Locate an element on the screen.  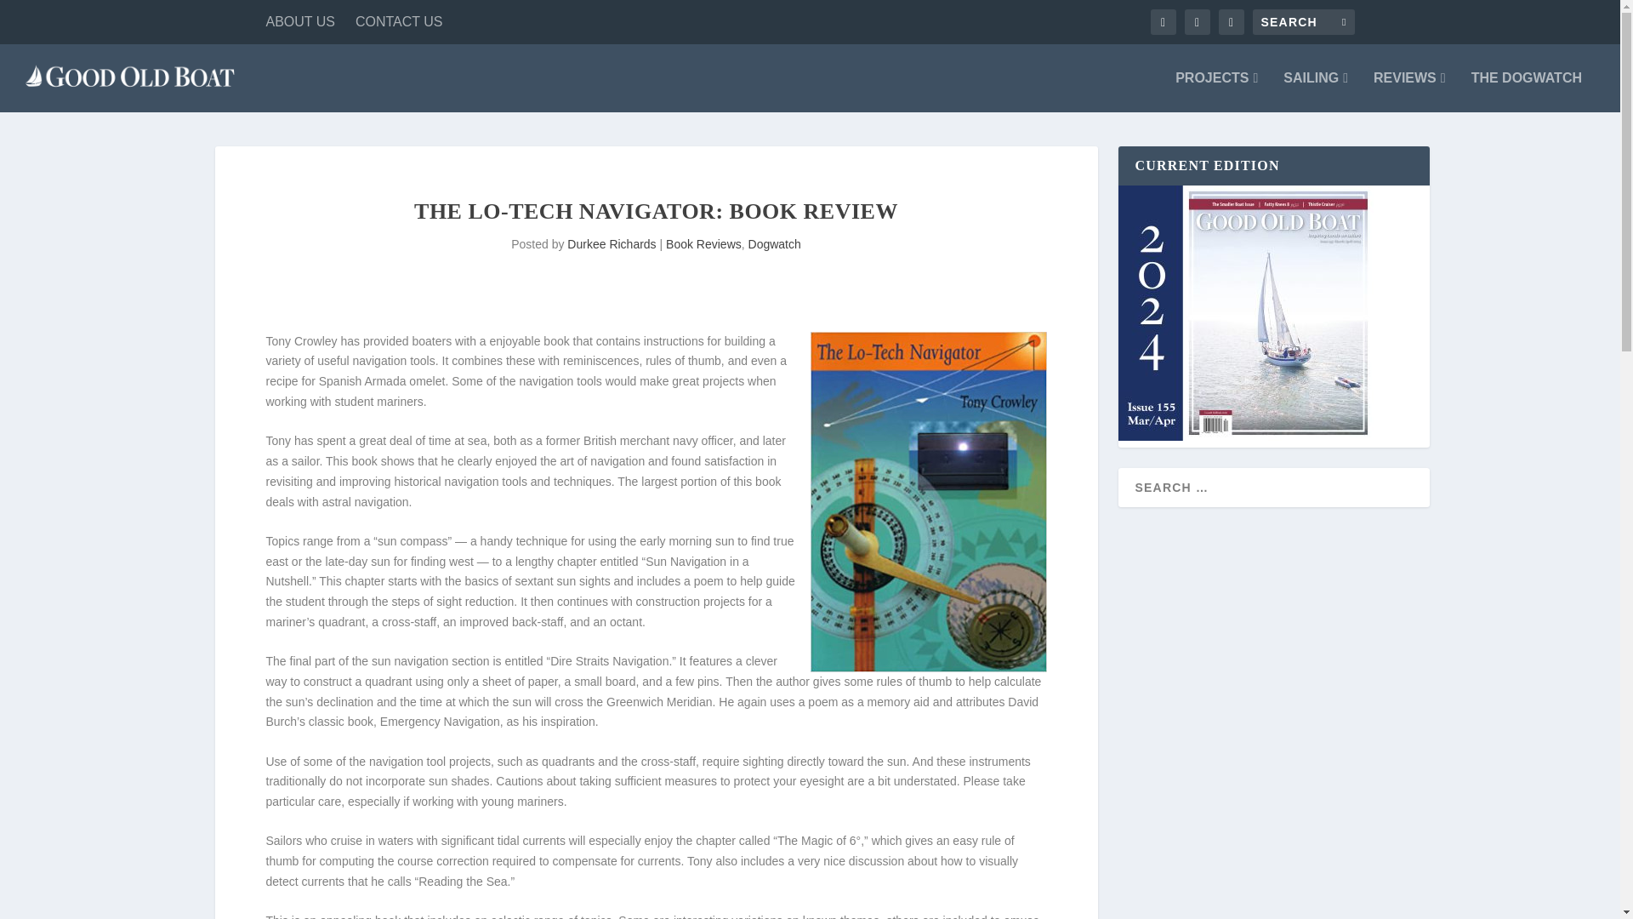
REVIEWS is located at coordinates (1408, 92).